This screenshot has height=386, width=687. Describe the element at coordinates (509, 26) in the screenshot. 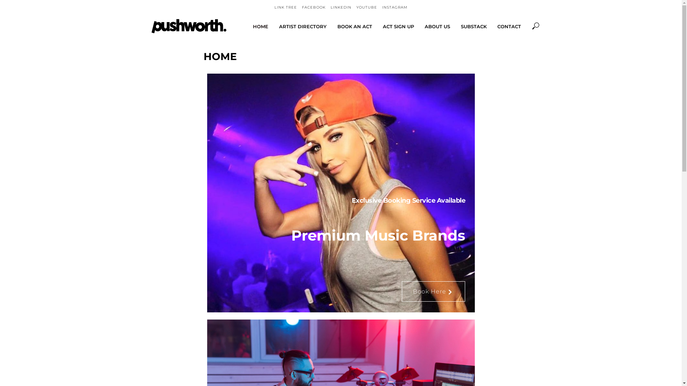

I see `CONTACT` at that location.